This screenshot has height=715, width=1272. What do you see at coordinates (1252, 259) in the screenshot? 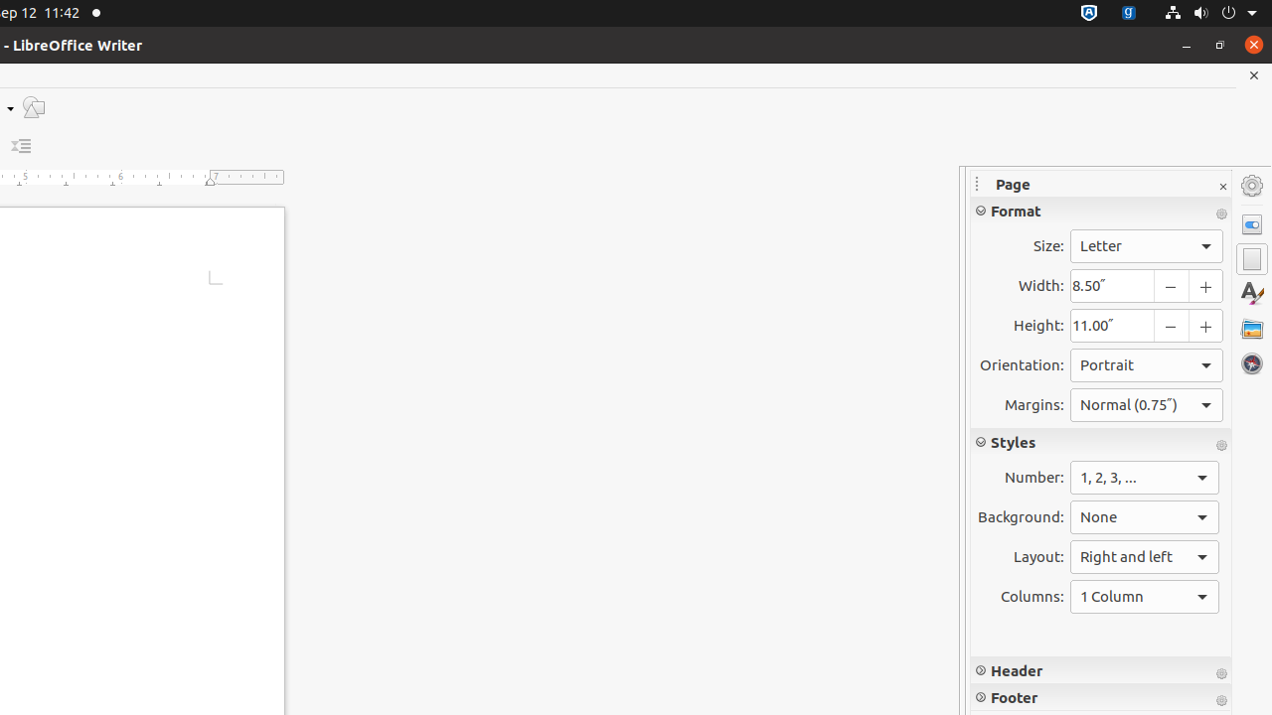
I see `Page` at bounding box center [1252, 259].